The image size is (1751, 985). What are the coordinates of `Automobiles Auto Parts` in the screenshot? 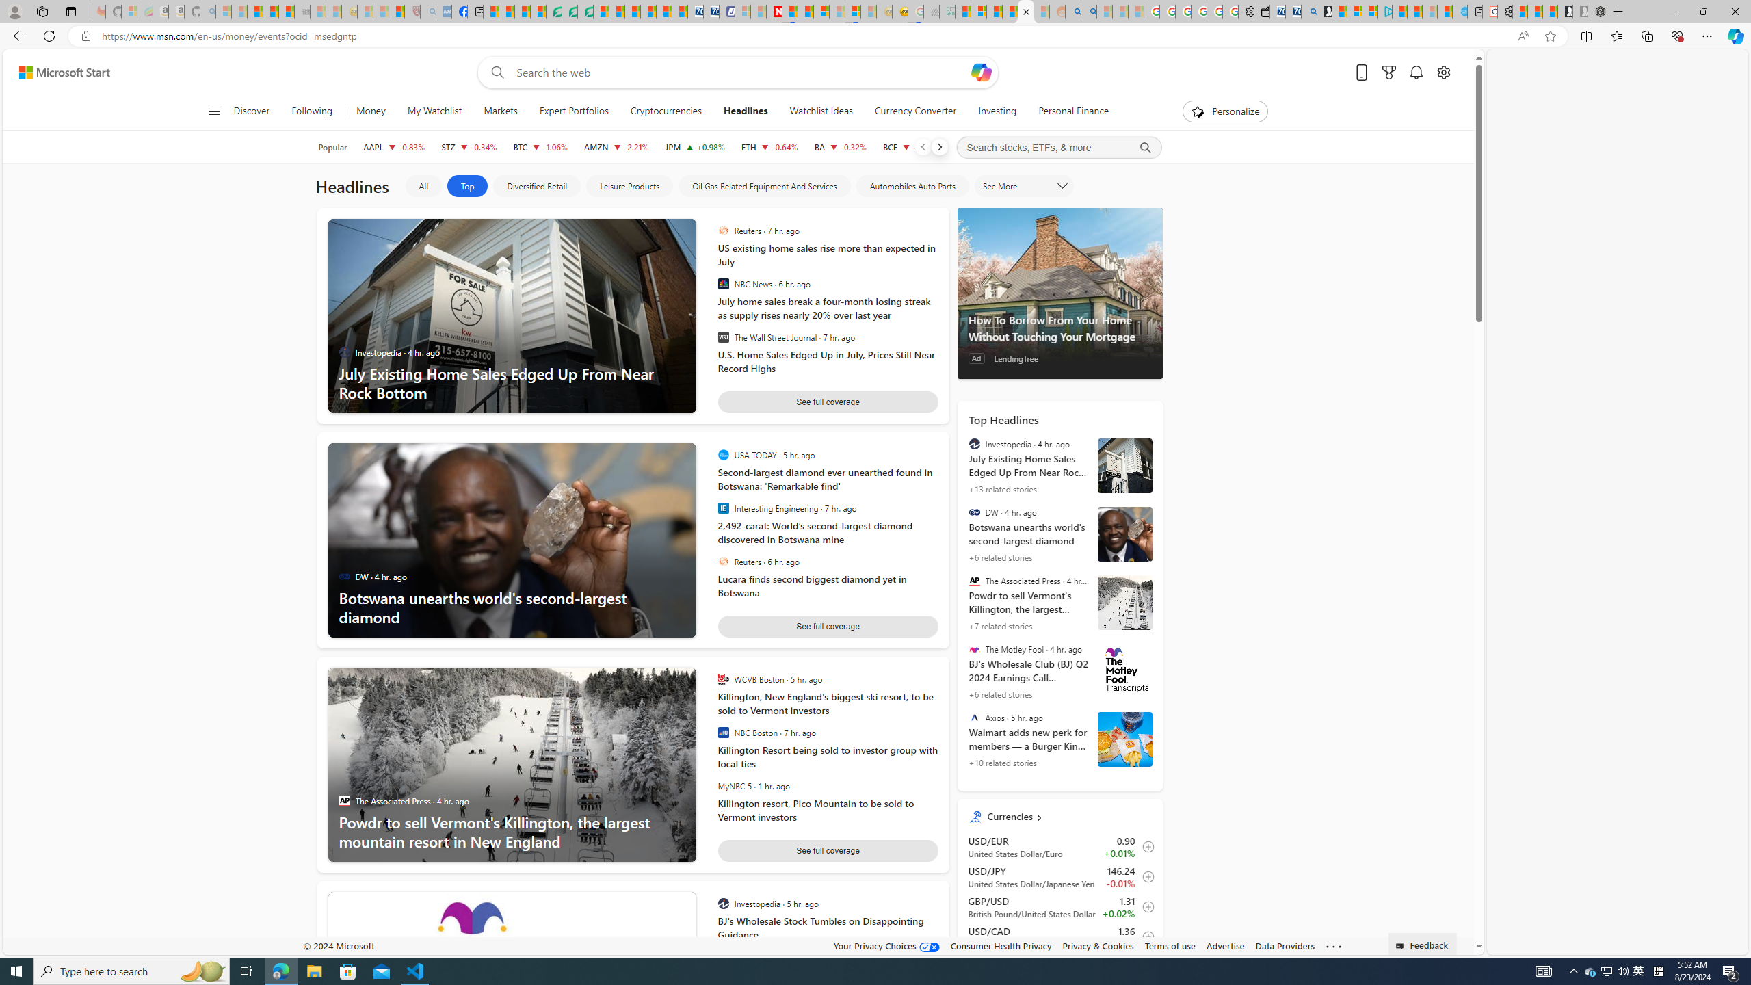 It's located at (912, 186).